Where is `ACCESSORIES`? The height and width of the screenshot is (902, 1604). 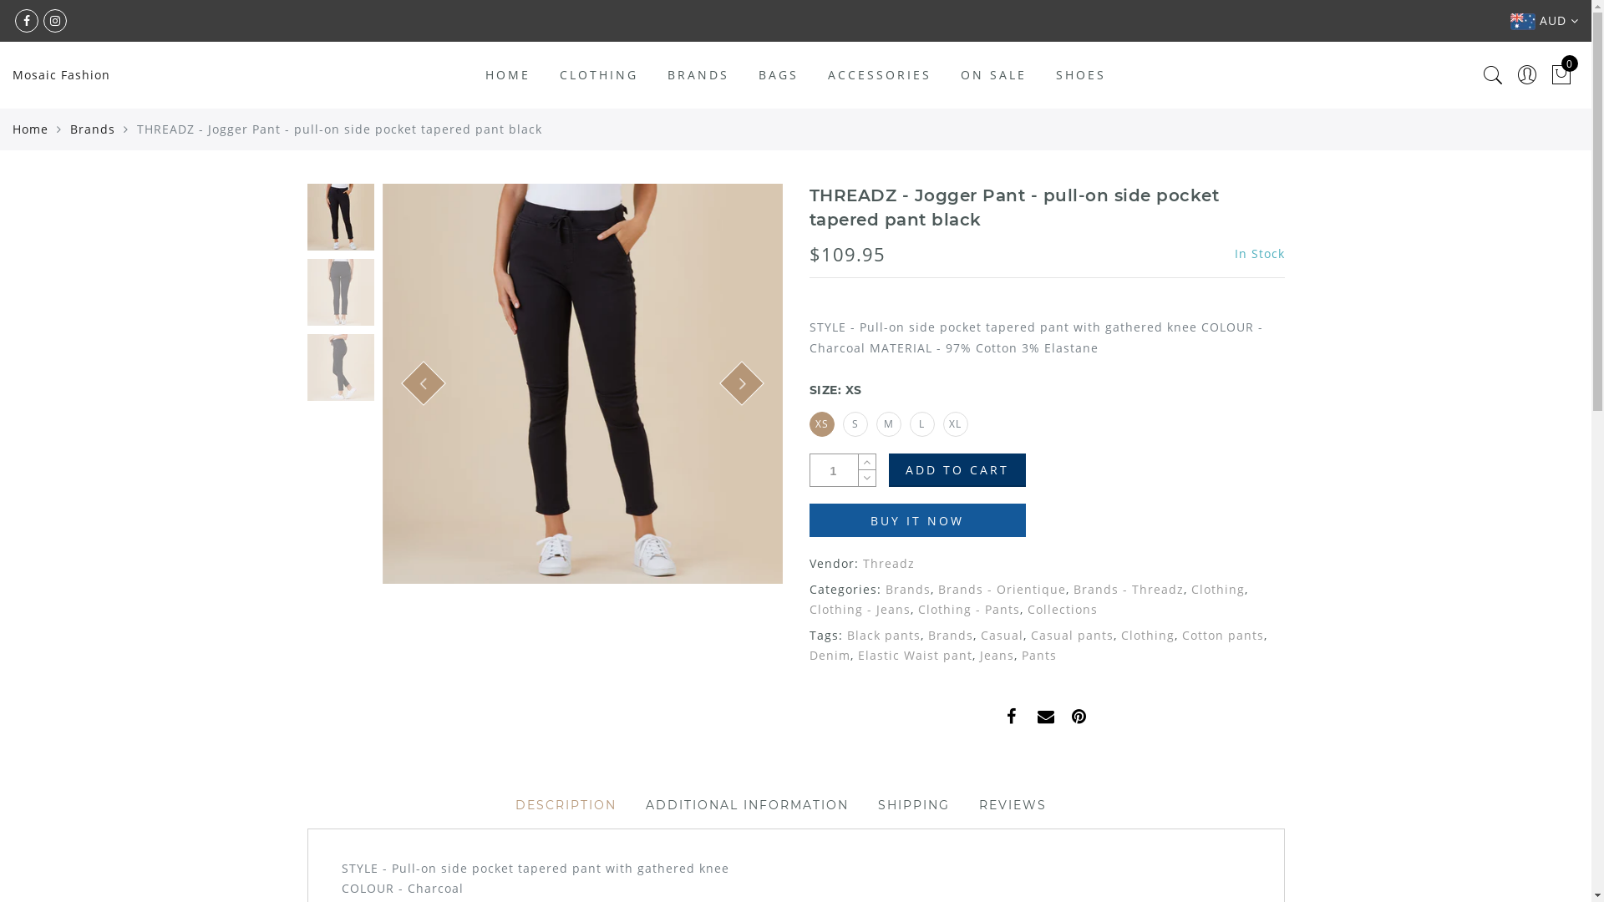
ACCESSORIES is located at coordinates (880, 75).